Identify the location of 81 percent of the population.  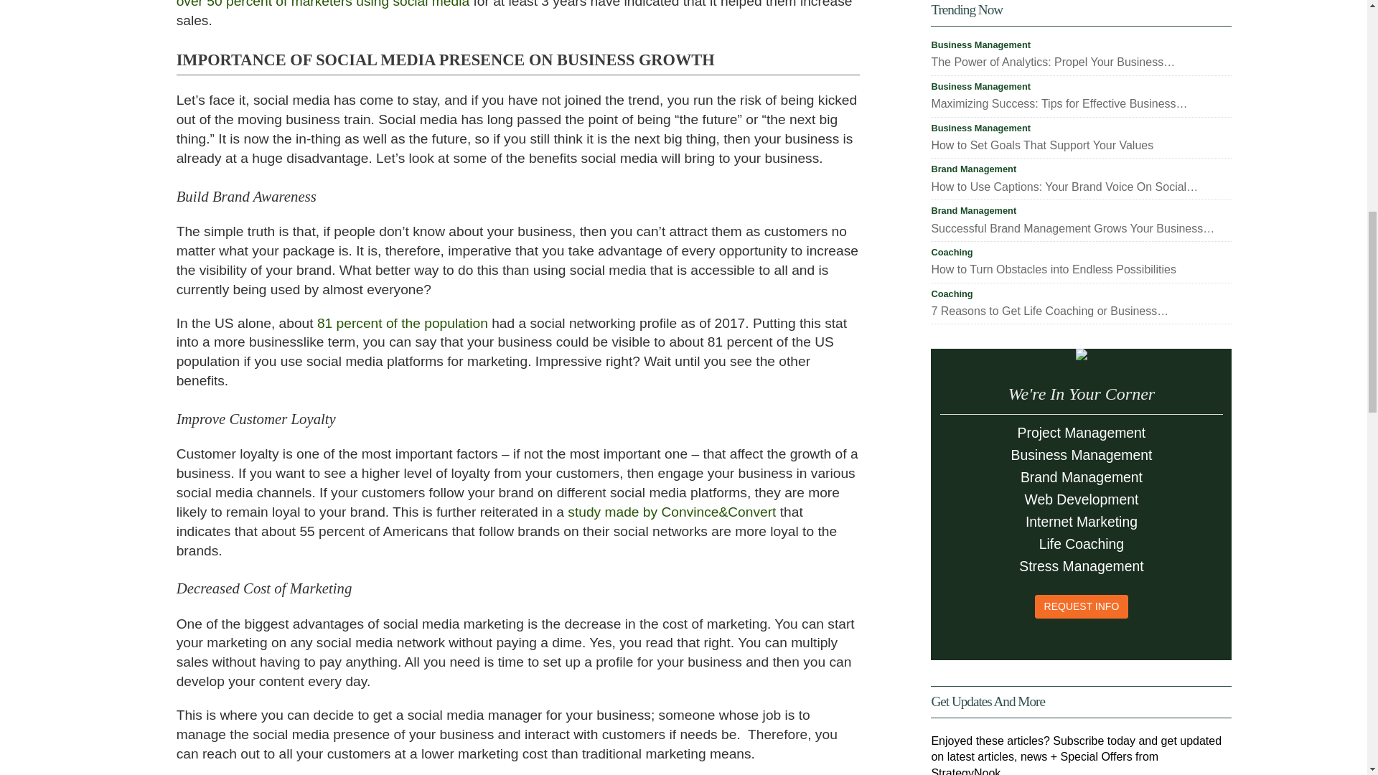
(402, 765).